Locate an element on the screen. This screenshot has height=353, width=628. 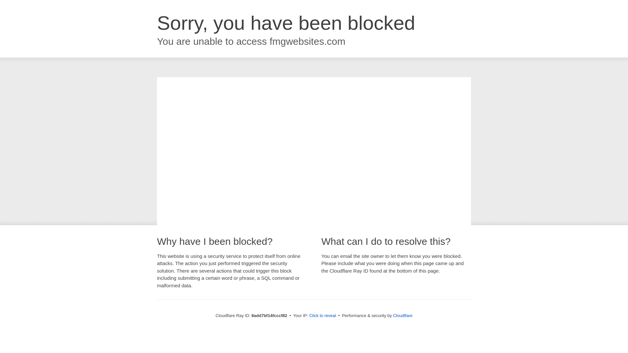
Click to reveal is located at coordinates (323, 316).